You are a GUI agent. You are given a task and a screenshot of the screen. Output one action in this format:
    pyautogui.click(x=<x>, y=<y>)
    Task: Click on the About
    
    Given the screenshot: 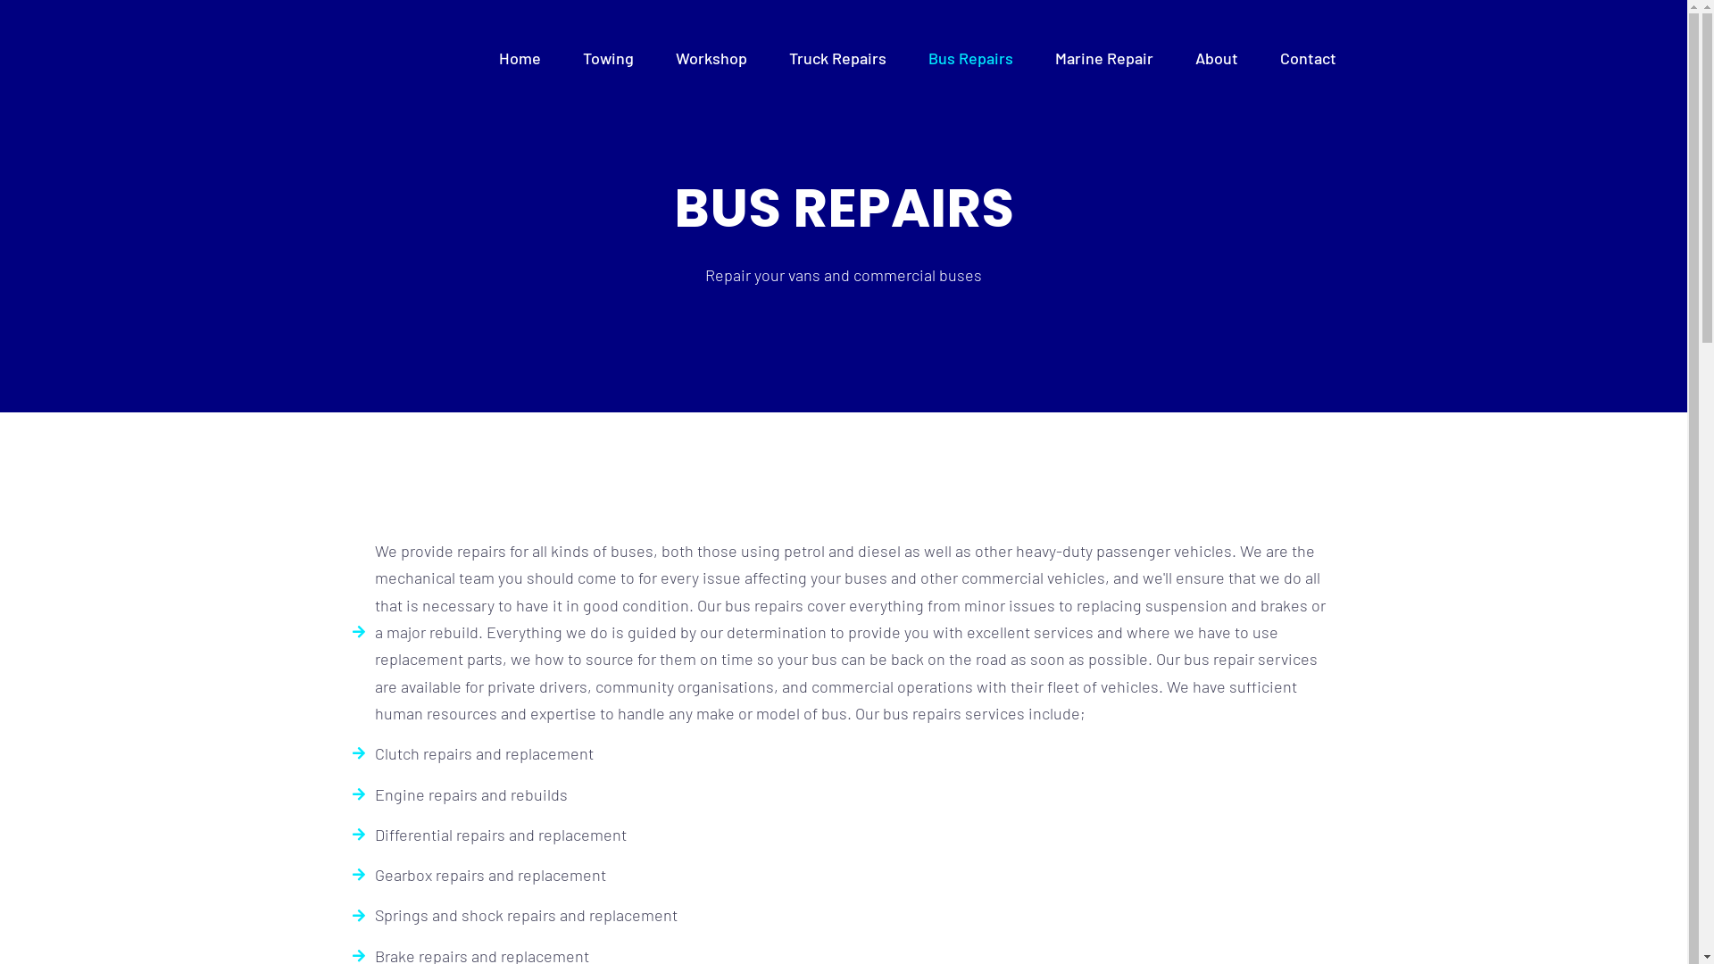 What is the action you would take?
    pyautogui.click(x=1217, y=58)
    